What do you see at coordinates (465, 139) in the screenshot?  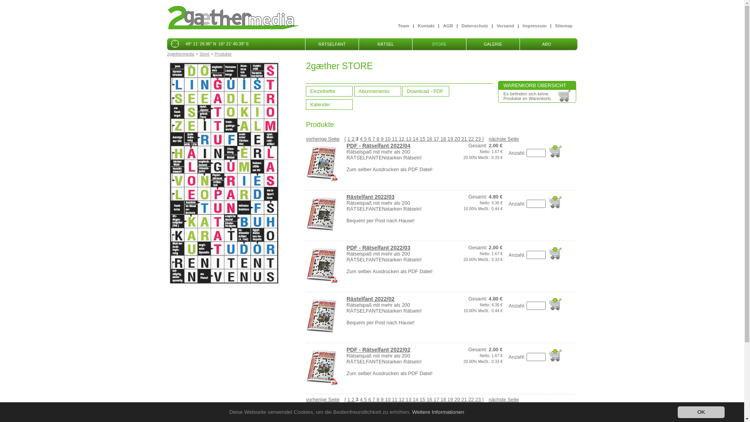 I see `21` at bounding box center [465, 139].